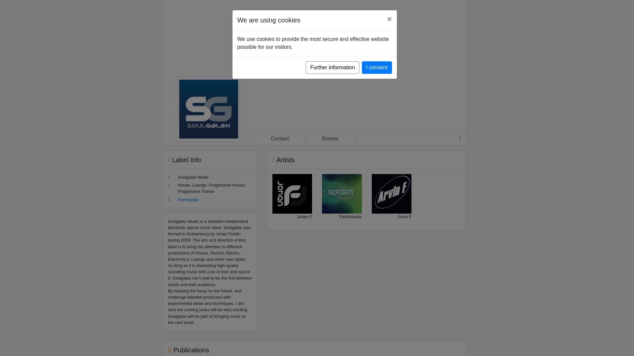 Image resolution: width=634 pixels, height=356 pixels. I want to click on Contact, so click(280, 138).